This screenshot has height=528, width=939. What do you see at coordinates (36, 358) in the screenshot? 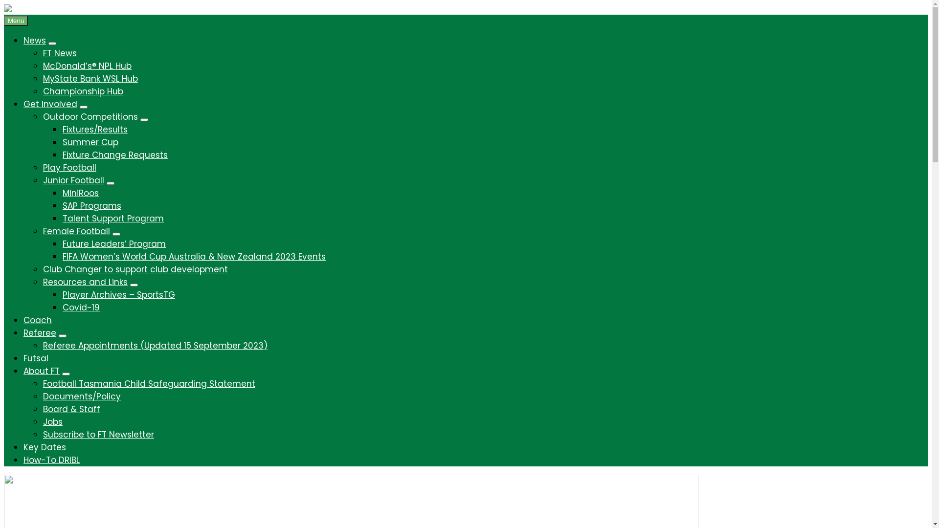
I see `Futsal` at bounding box center [36, 358].